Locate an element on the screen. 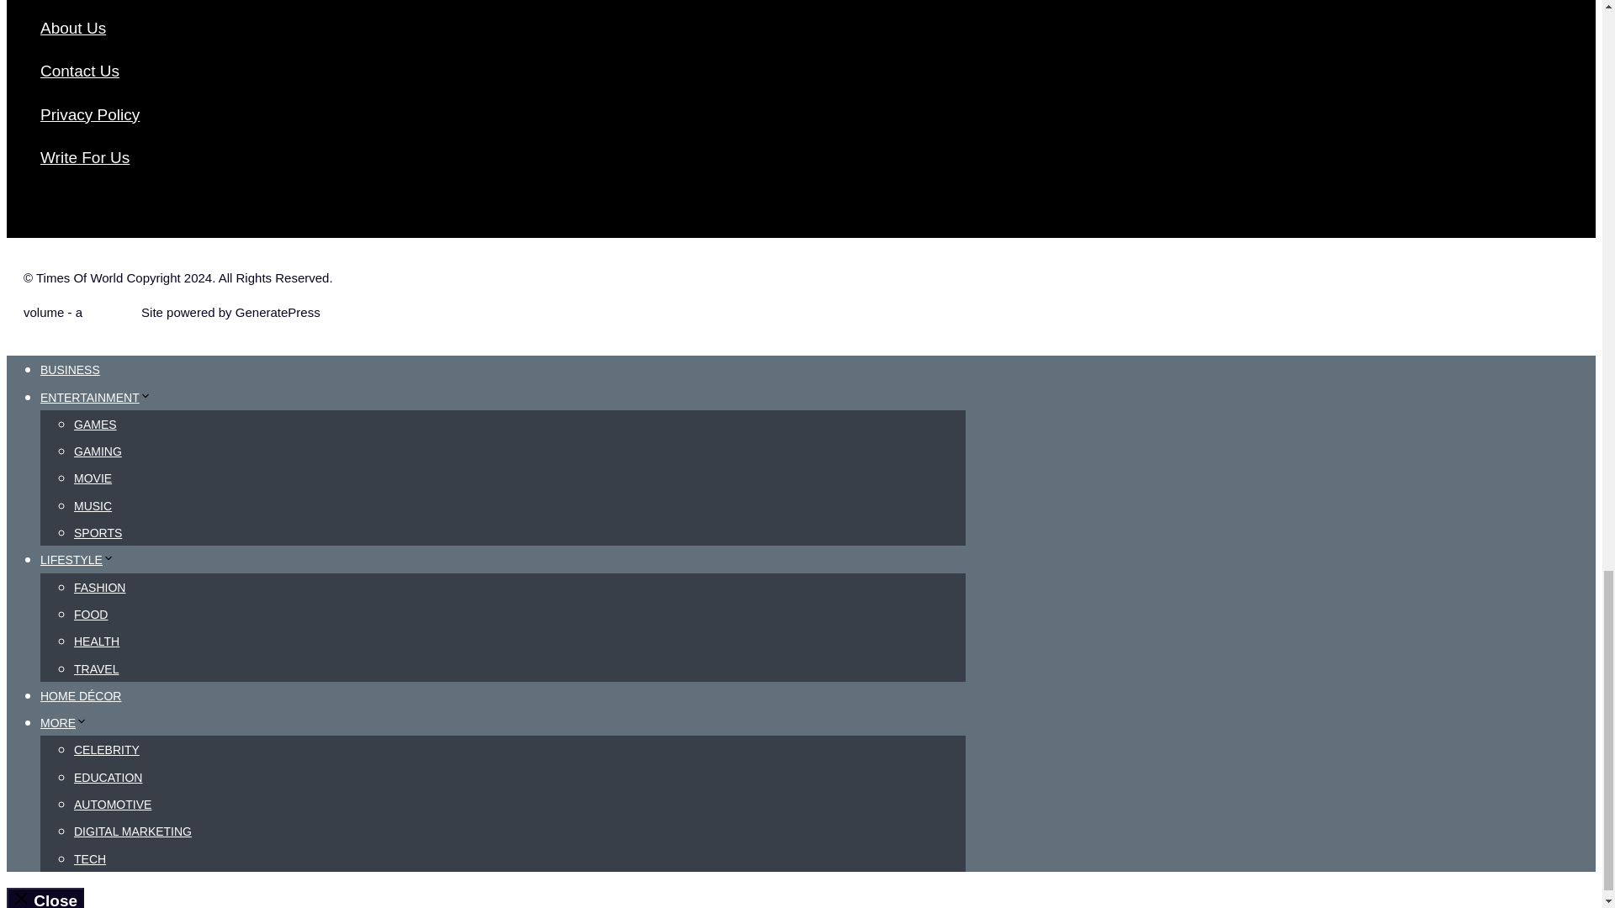 The image size is (1615, 908). About Us is located at coordinates (73, 28).